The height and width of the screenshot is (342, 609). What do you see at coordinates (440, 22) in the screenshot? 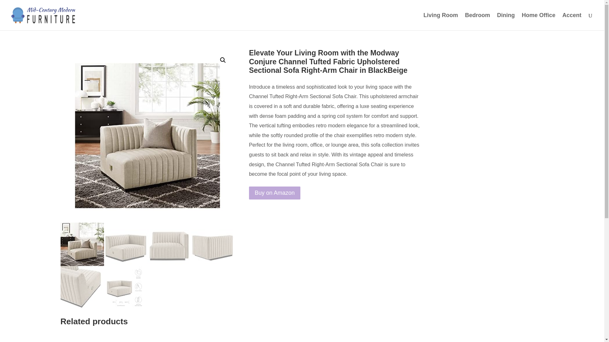
I see `Living Room` at bounding box center [440, 22].